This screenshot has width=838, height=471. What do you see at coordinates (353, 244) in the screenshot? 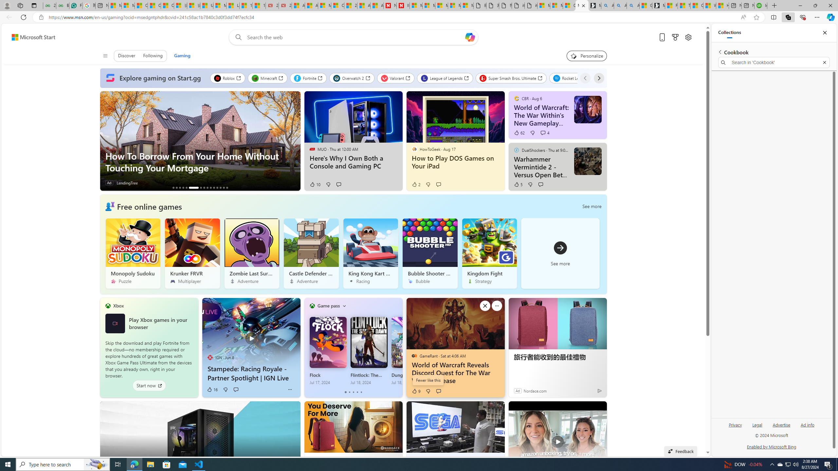
I see `Free online games See more` at bounding box center [353, 244].